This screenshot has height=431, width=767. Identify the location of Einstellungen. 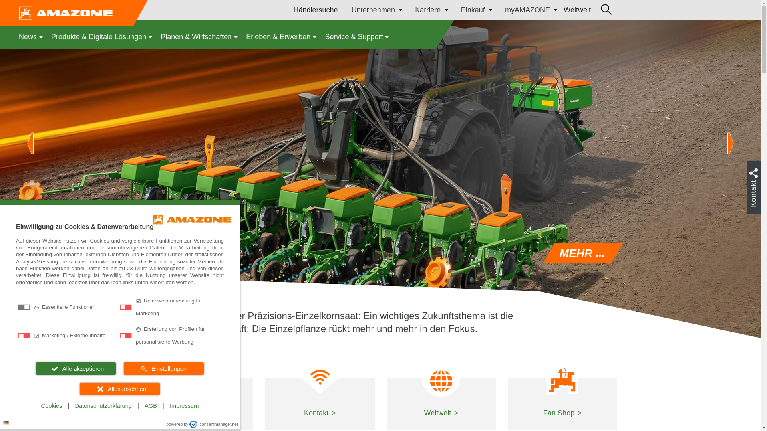
(164, 368).